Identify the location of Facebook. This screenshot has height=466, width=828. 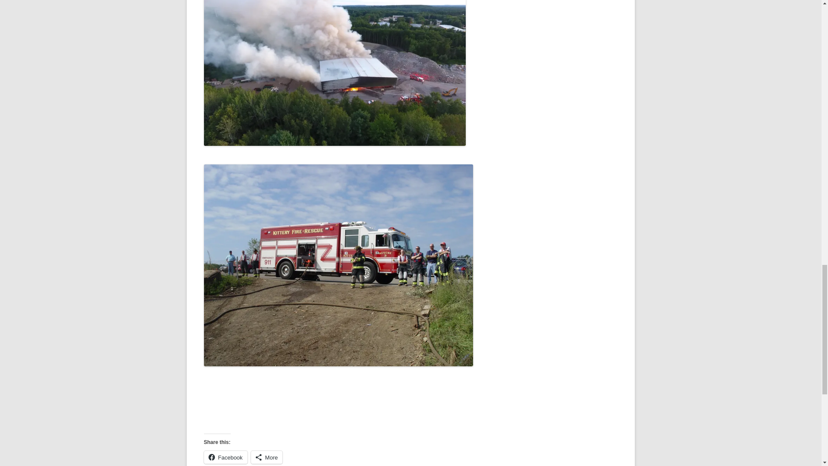
(225, 457).